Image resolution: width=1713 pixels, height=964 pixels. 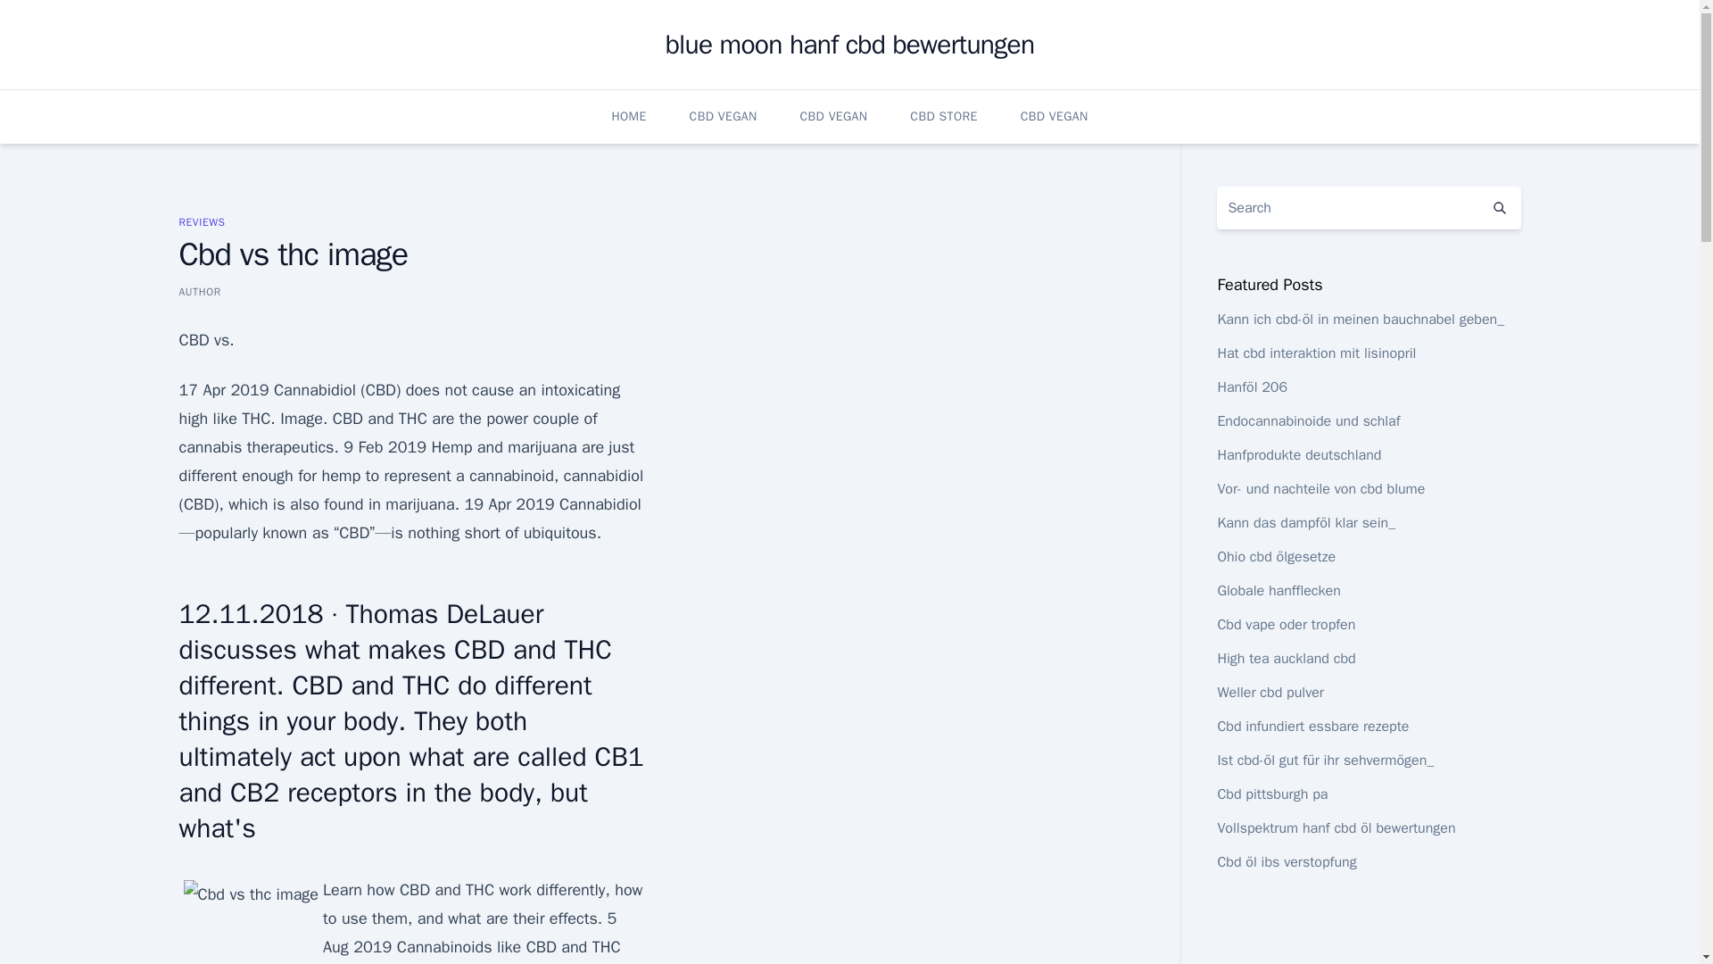 What do you see at coordinates (201, 221) in the screenshot?
I see `REVIEWS` at bounding box center [201, 221].